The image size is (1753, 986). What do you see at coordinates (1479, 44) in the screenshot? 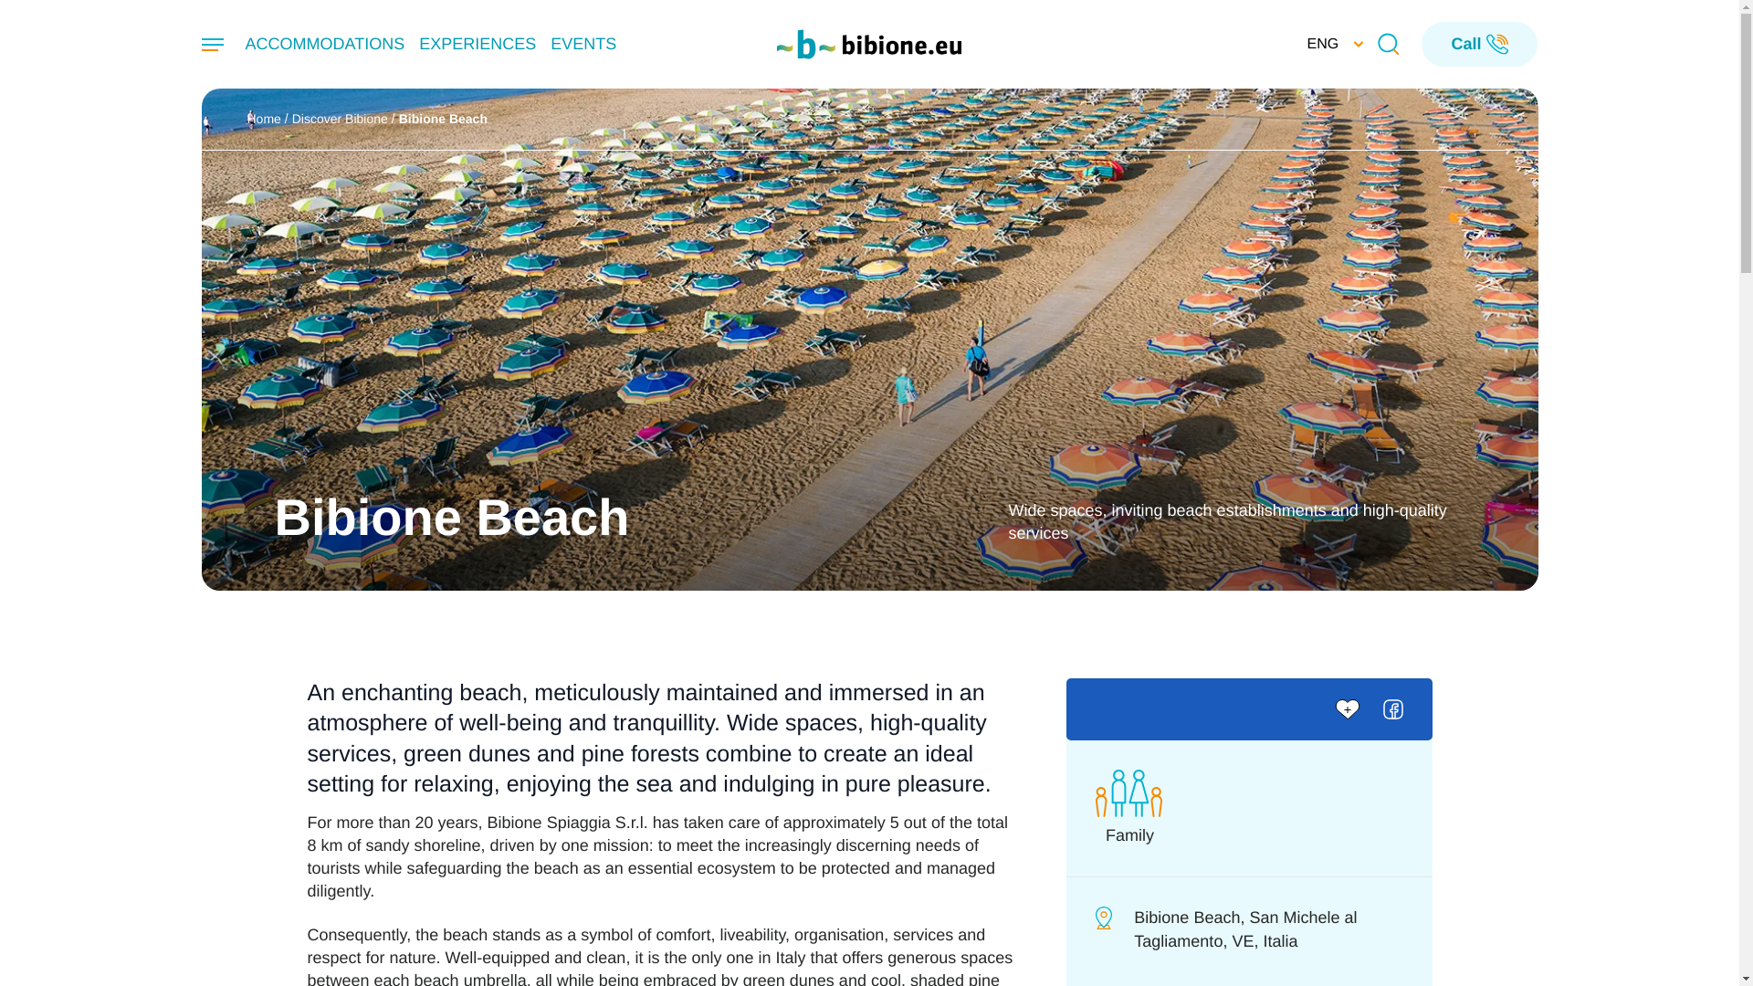
I see `Call` at bounding box center [1479, 44].